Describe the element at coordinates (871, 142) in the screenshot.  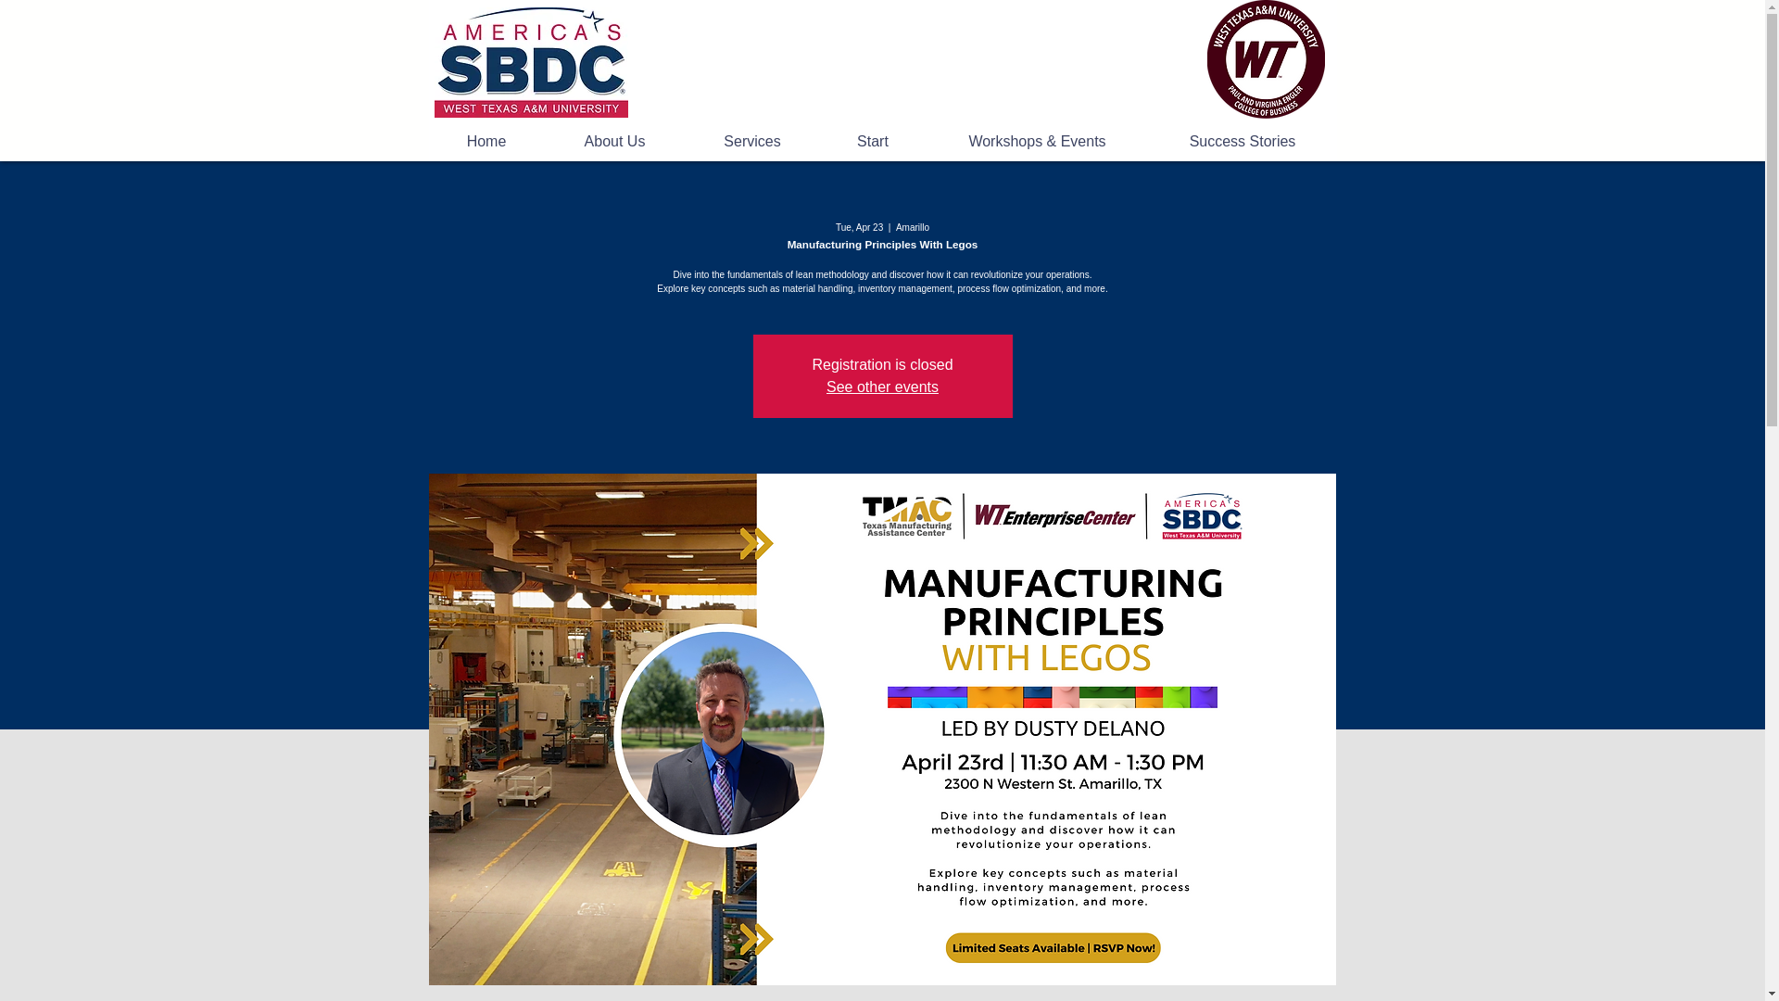
I see `Start` at that location.